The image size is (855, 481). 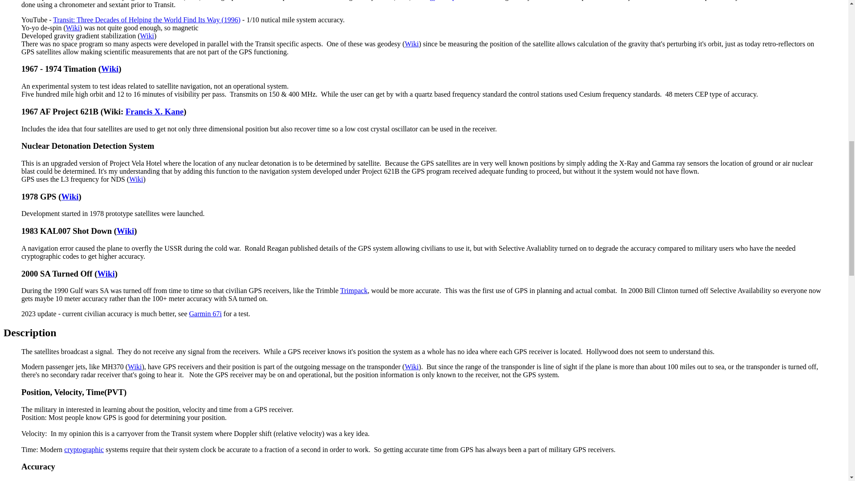 What do you see at coordinates (69, 196) in the screenshot?
I see `Wiki` at bounding box center [69, 196].